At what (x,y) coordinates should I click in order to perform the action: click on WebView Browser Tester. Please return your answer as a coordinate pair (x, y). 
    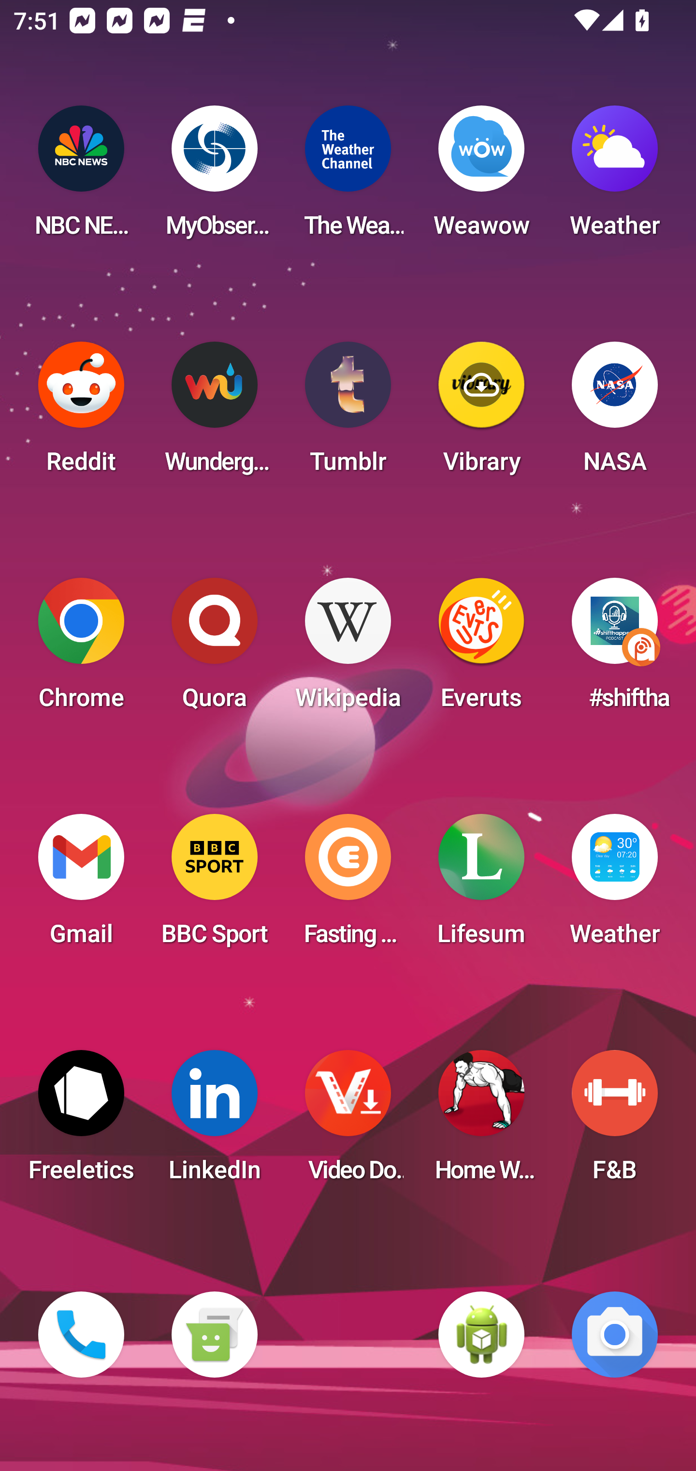
    Looking at the image, I should click on (481, 1335).